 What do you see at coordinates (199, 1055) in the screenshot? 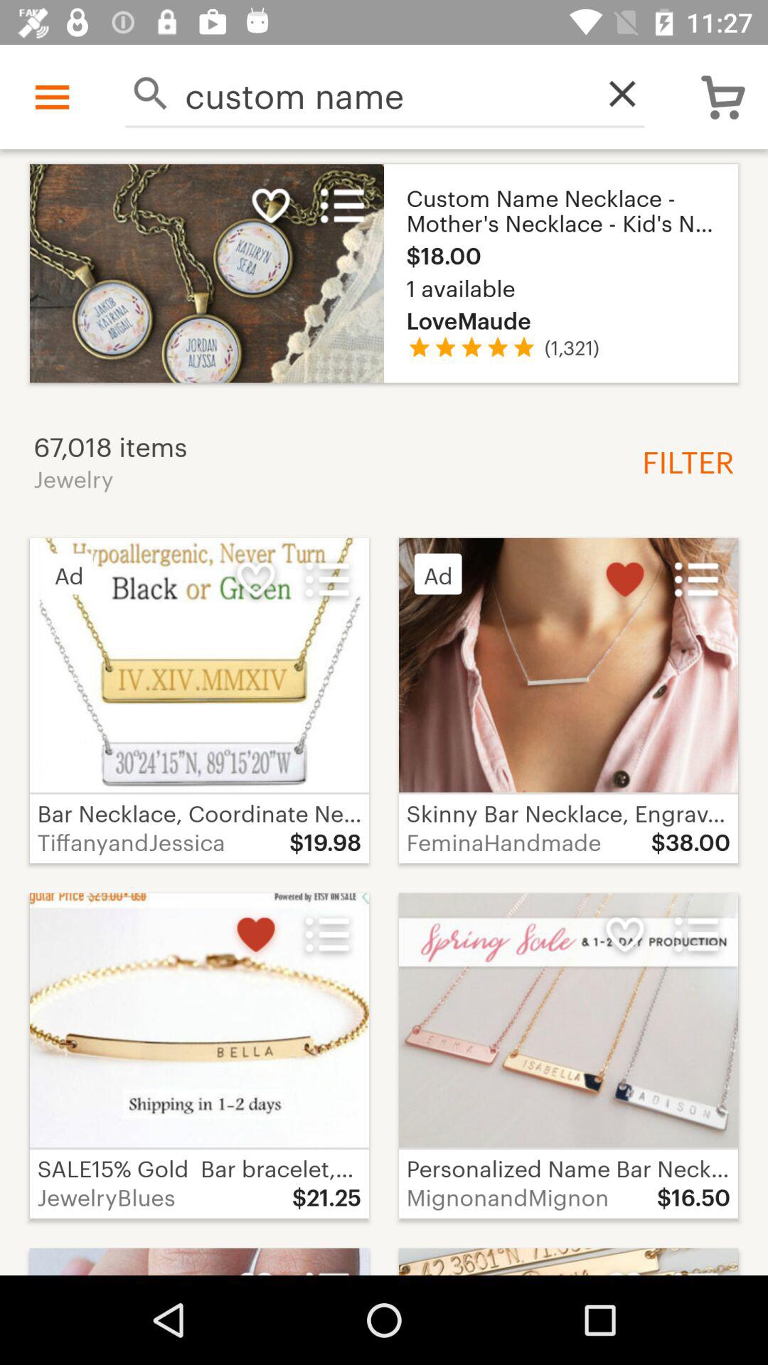
I see `select the image which has price 2125` at bounding box center [199, 1055].